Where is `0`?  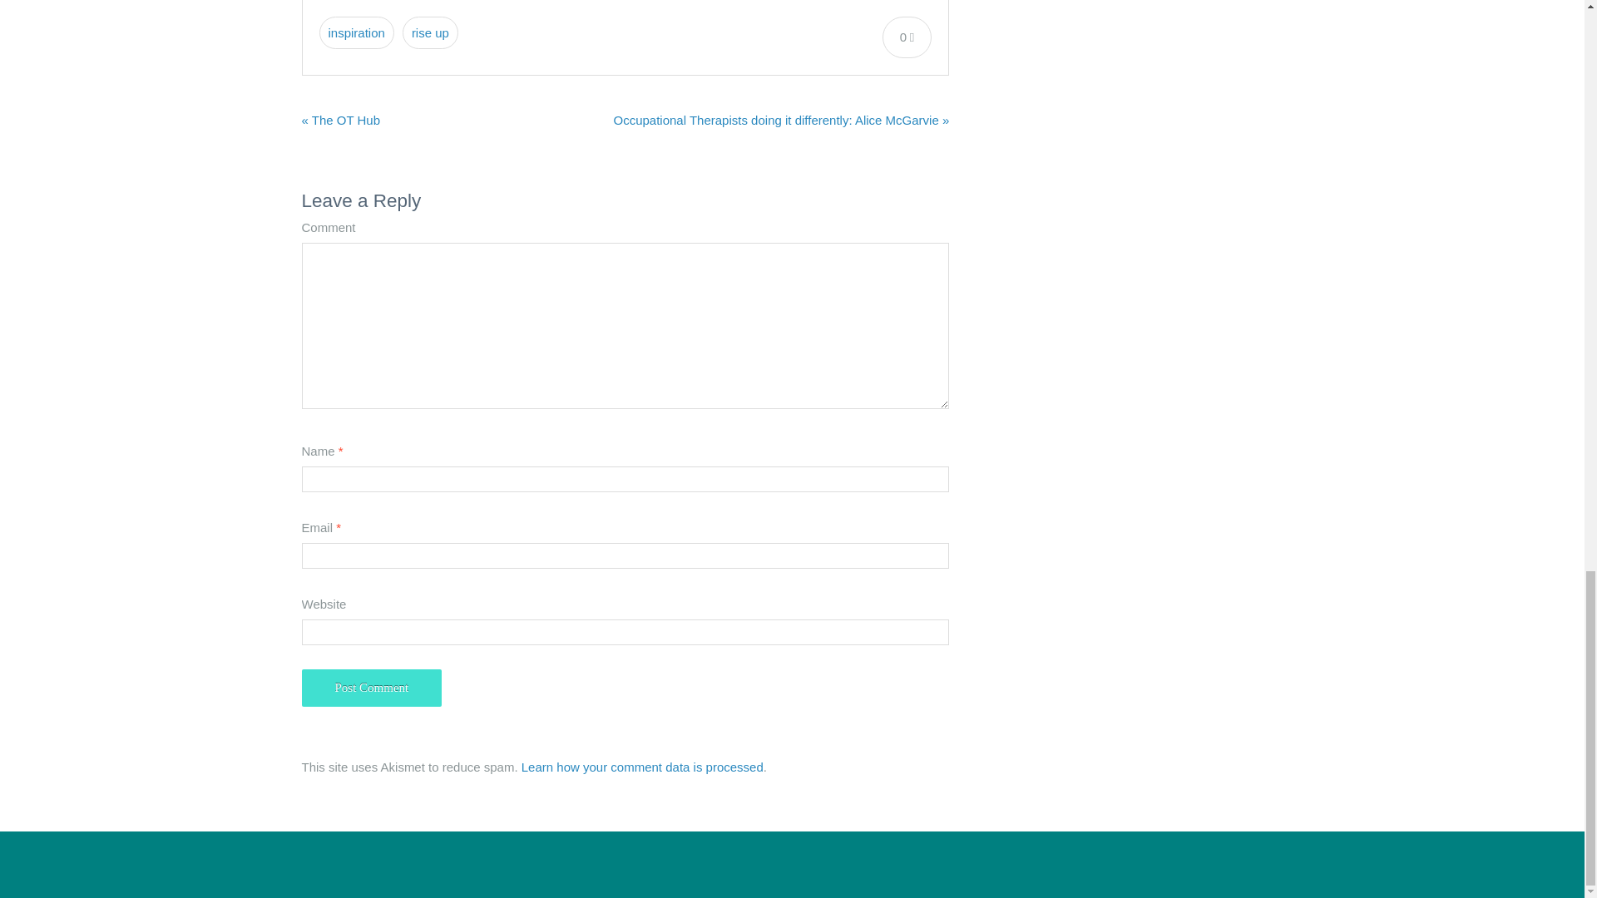 0 is located at coordinates (907, 37).